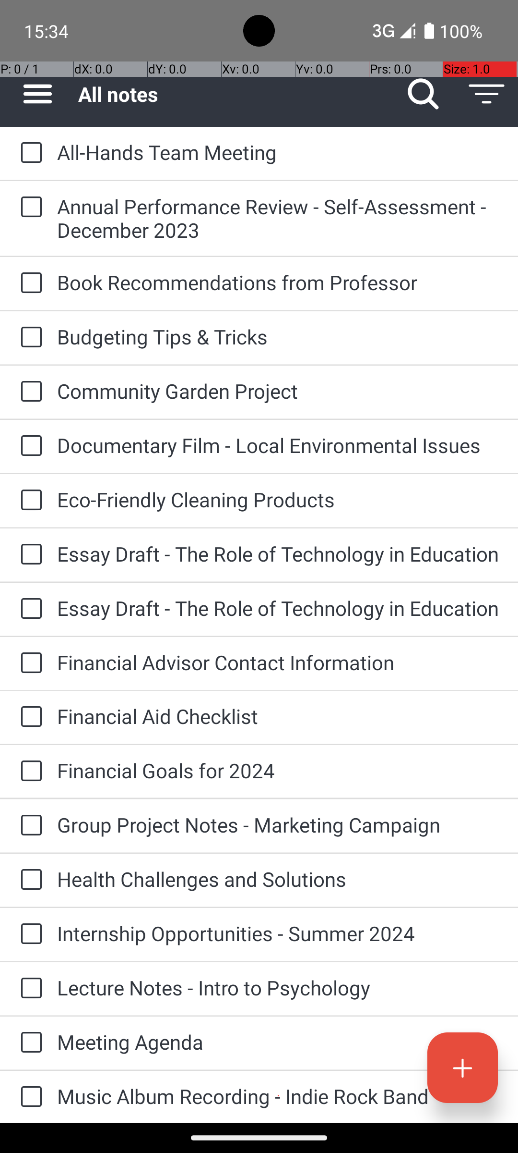  I want to click on Annual Performance Review - Self-Assessment - December 2023, so click(278, 218).